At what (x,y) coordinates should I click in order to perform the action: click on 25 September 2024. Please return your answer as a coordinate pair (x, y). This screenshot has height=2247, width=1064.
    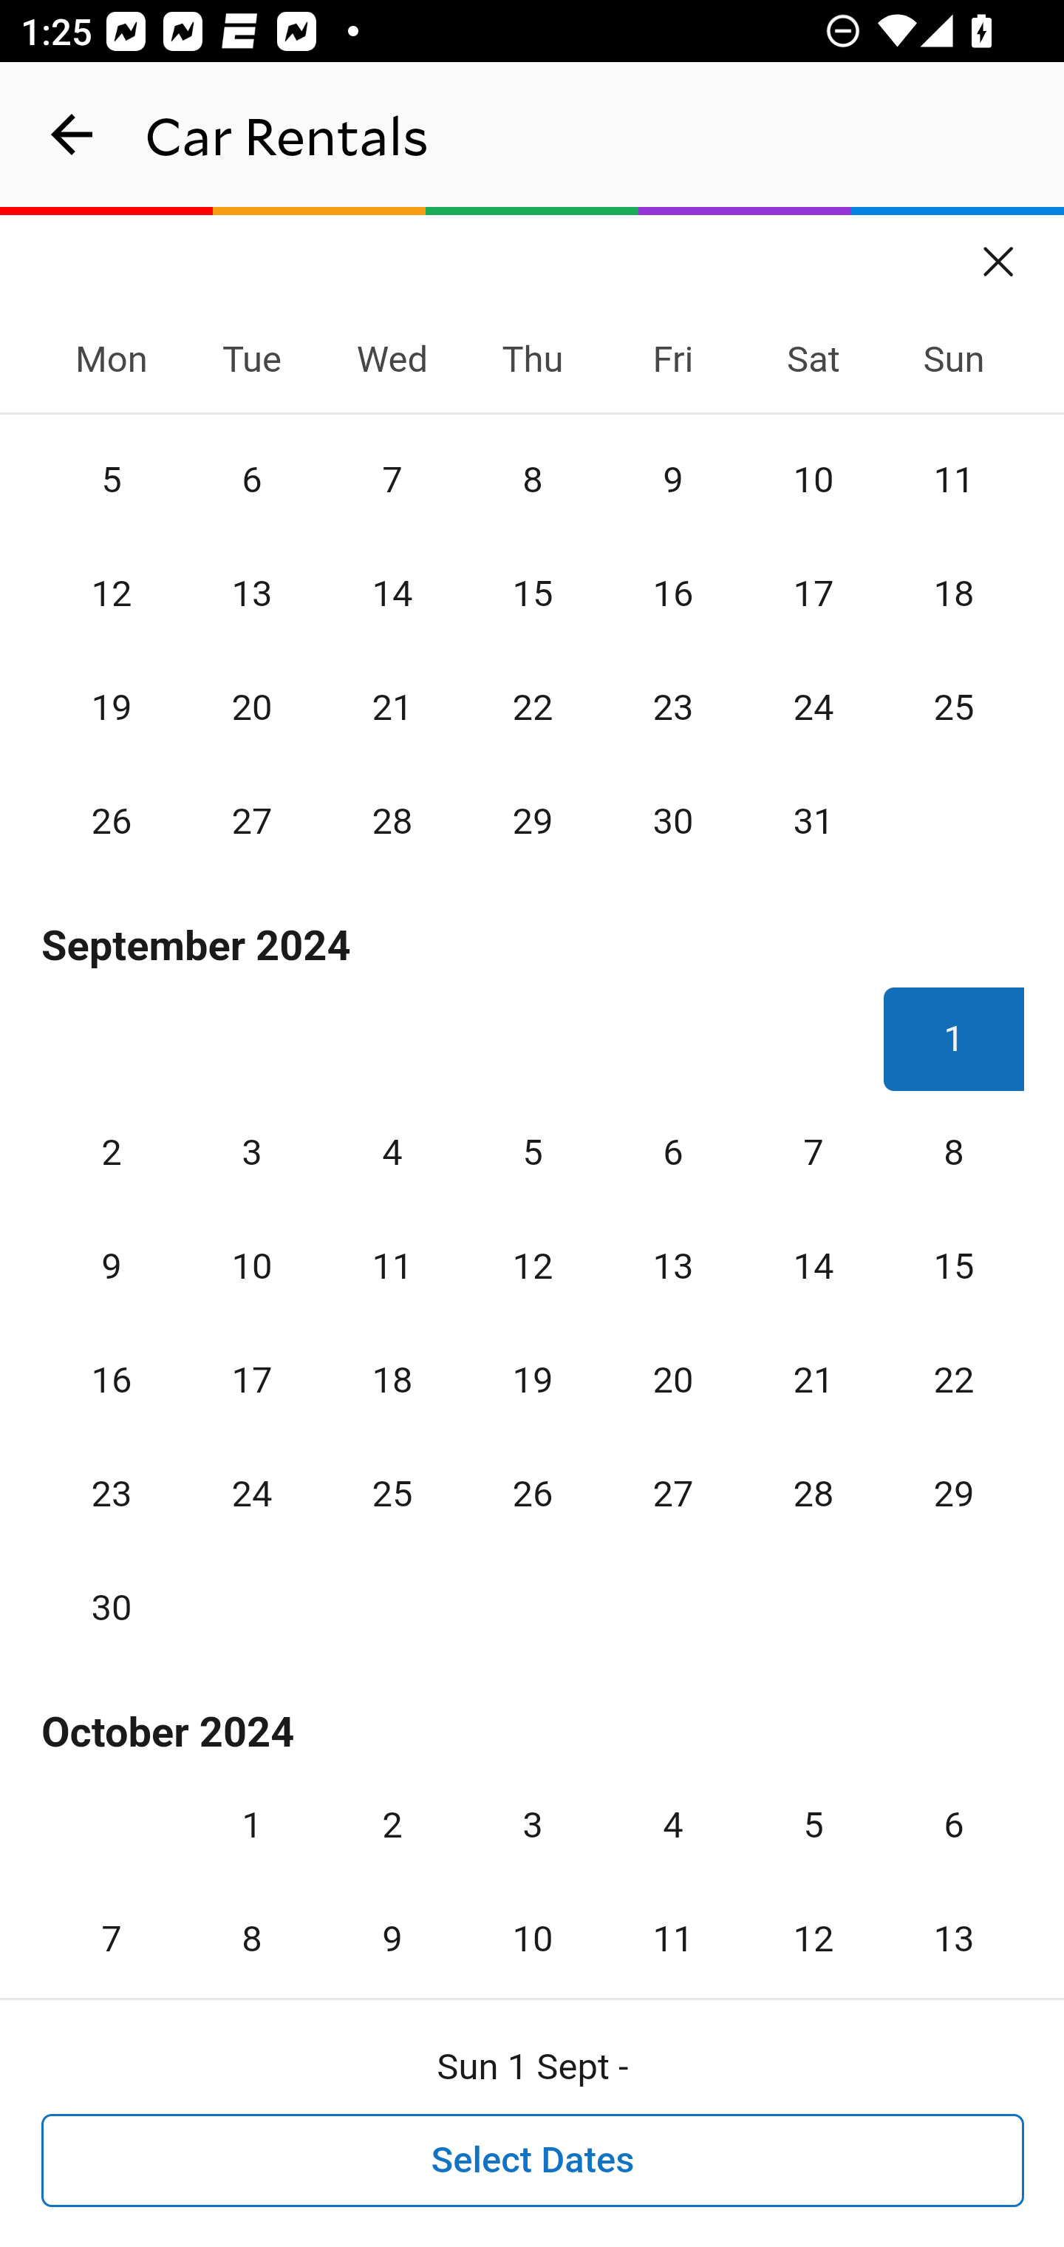
    Looking at the image, I should click on (392, 1493).